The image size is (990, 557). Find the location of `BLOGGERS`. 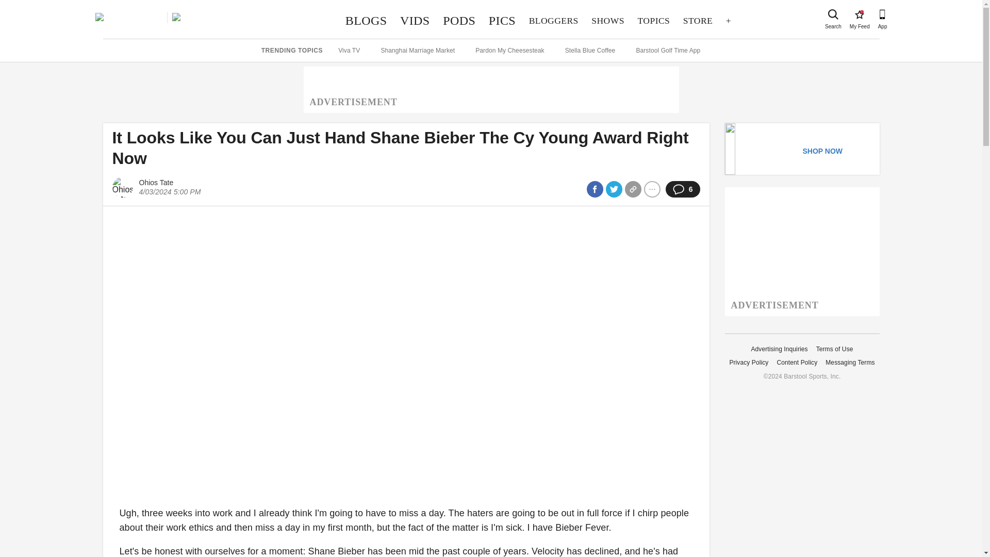

BLOGGERS is located at coordinates (554, 21).